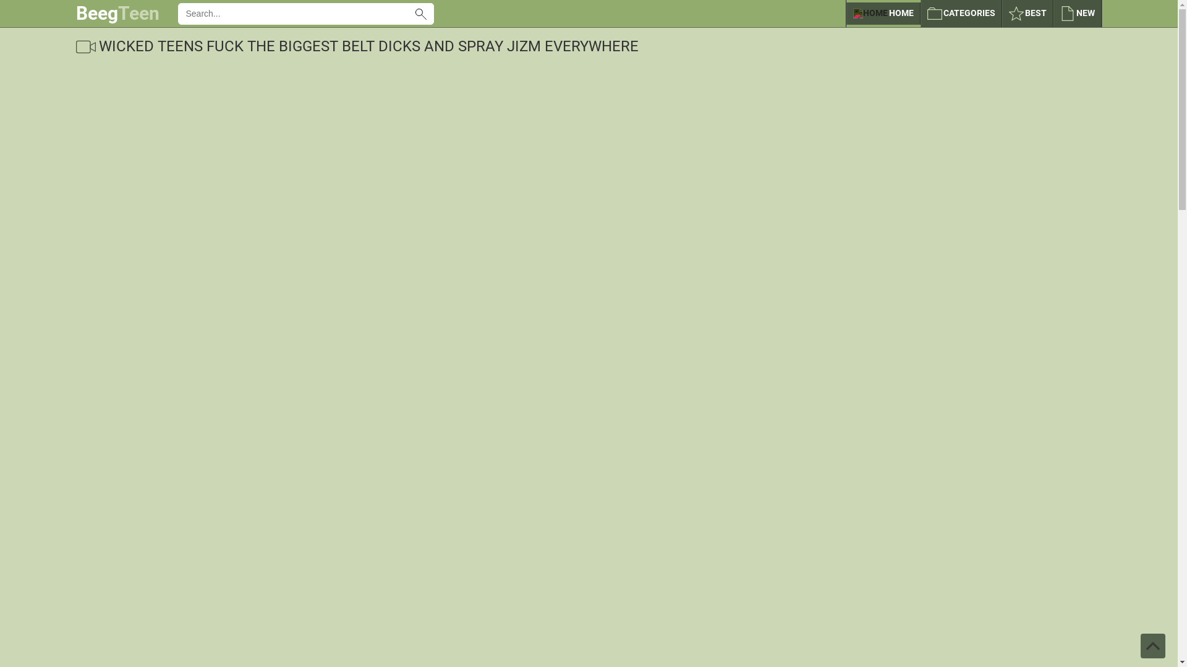 The image size is (1187, 667). Describe the element at coordinates (117, 14) in the screenshot. I see `BeegTeen` at that location.